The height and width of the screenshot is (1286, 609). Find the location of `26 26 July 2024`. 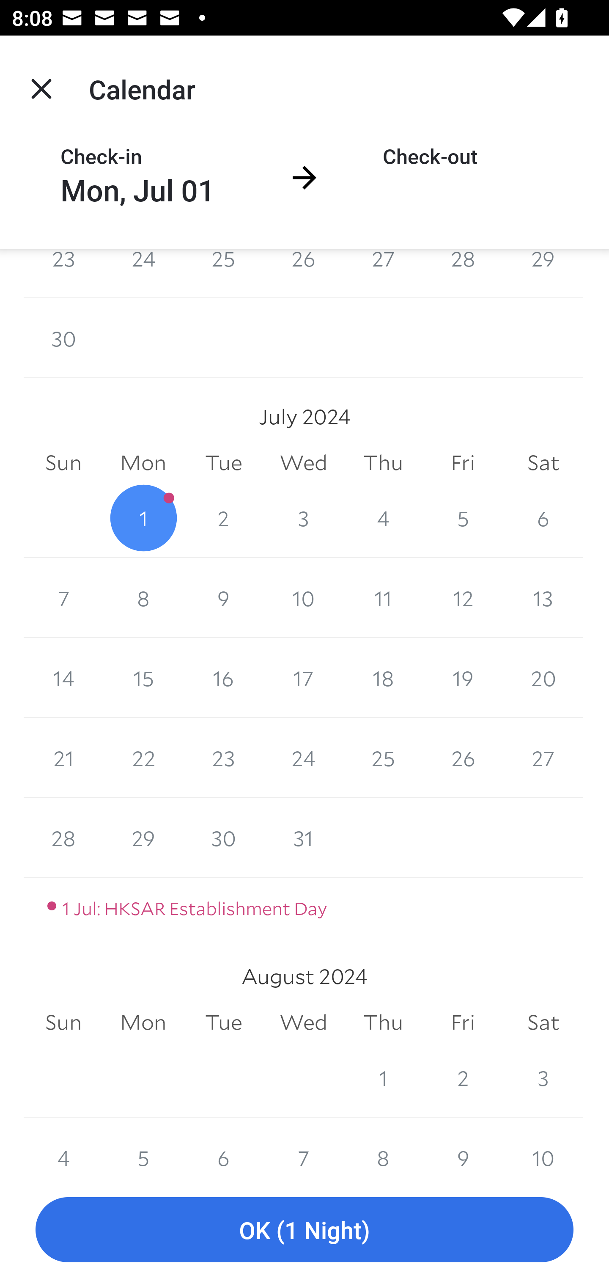

26 26 July 2024 is located at coordinates (463, 757).